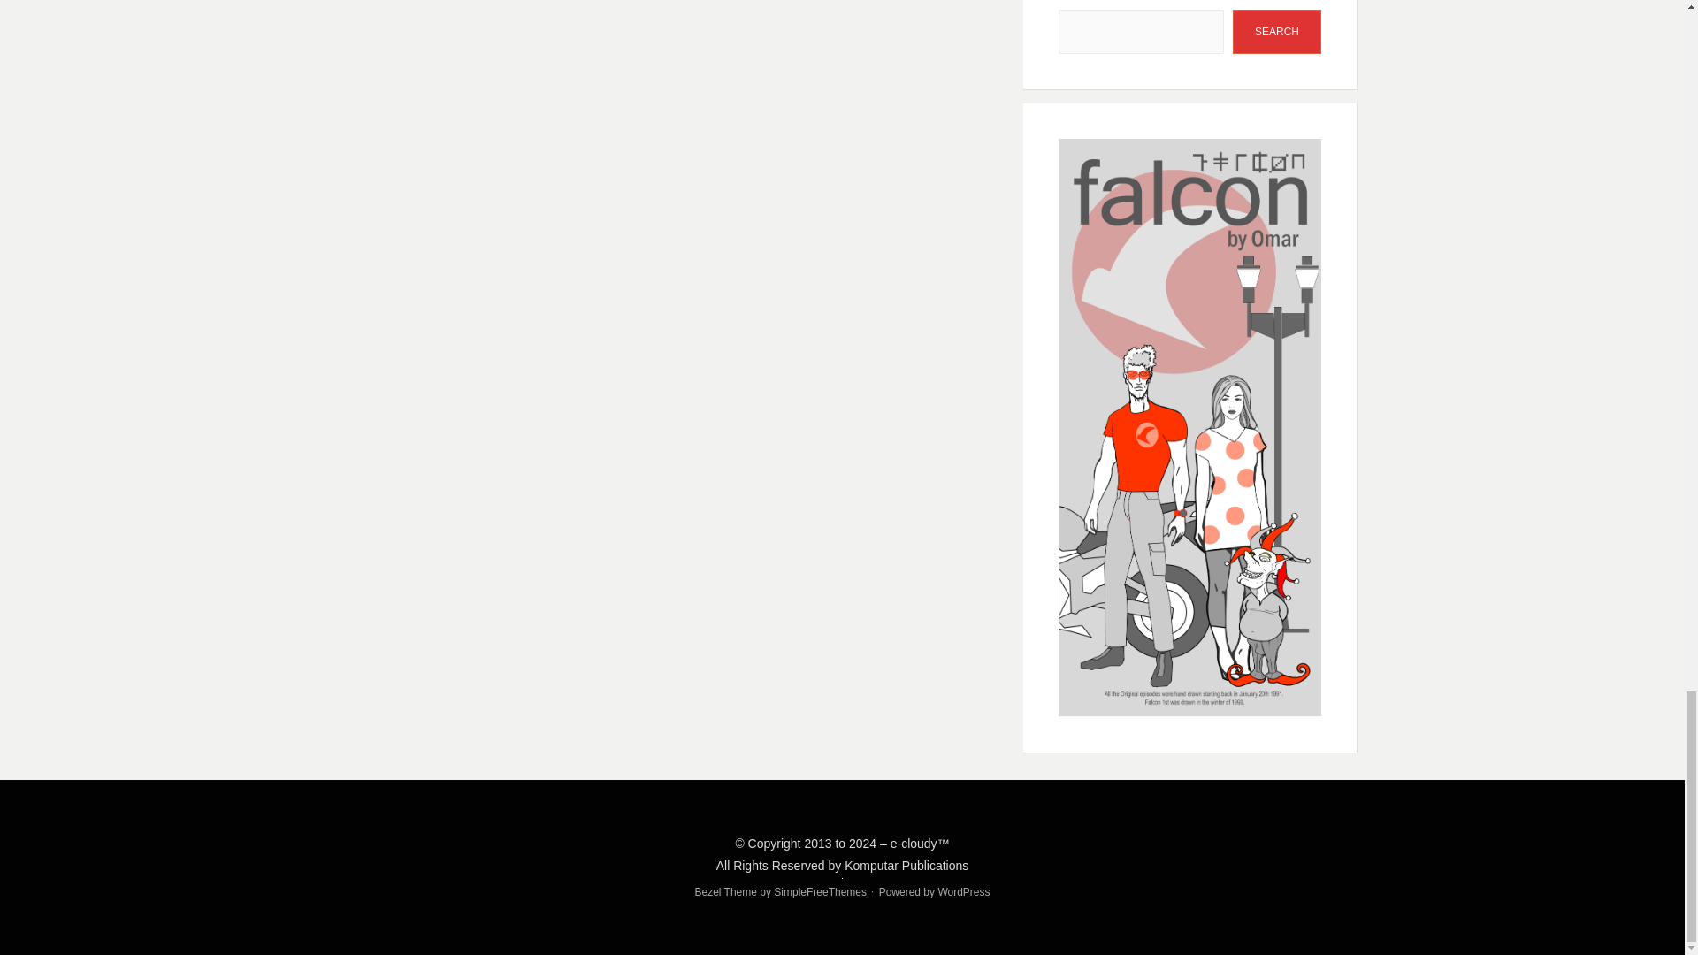 The width and height of the screenshot is (1698, 955). What do you see at coordinates (963, 892) in the screenshot?
I see `WordPress` at bounding box center [963, 892].